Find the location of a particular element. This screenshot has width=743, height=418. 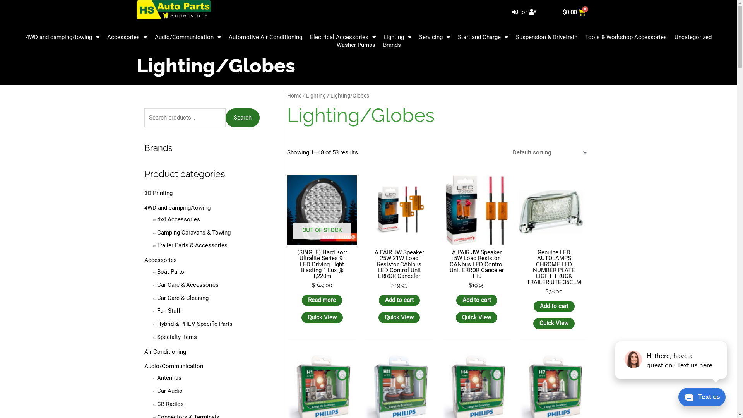

Add to cart is located at coordinates (554, 307).